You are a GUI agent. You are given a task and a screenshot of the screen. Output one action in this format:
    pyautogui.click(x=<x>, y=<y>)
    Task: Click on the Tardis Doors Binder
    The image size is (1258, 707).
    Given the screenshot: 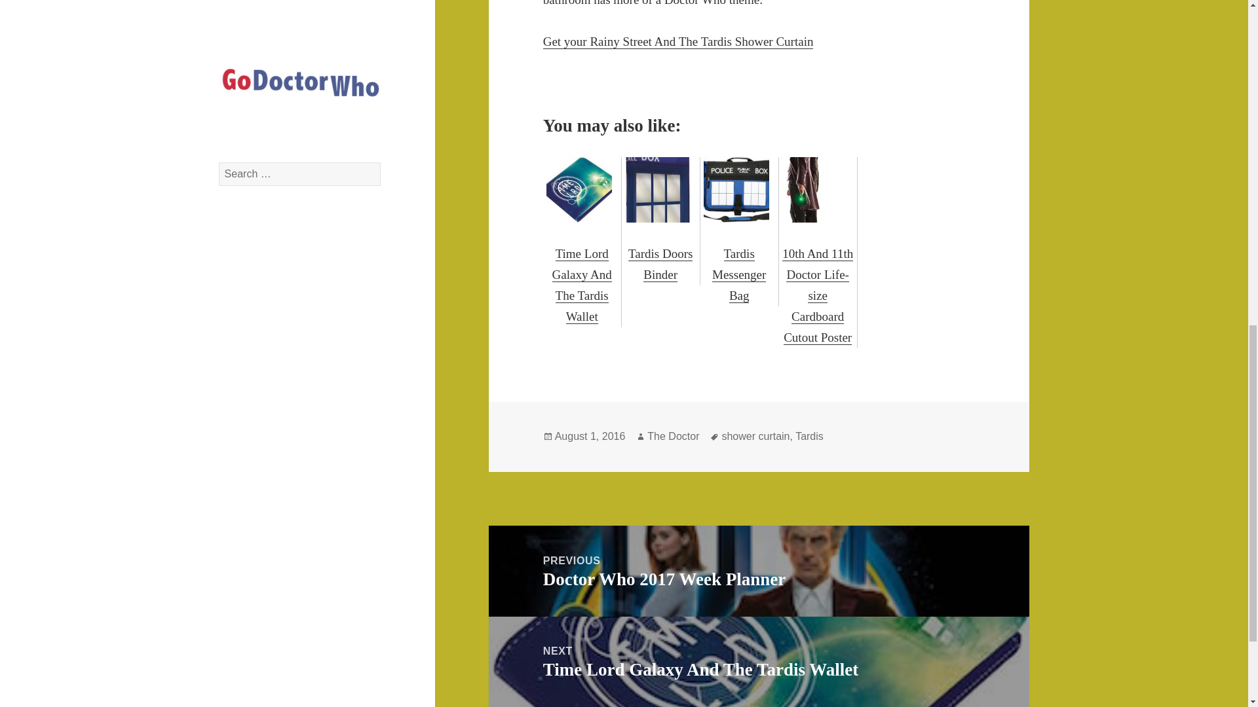 What is the action you would take?
    pyautogui.click(x=759, y=661)
    